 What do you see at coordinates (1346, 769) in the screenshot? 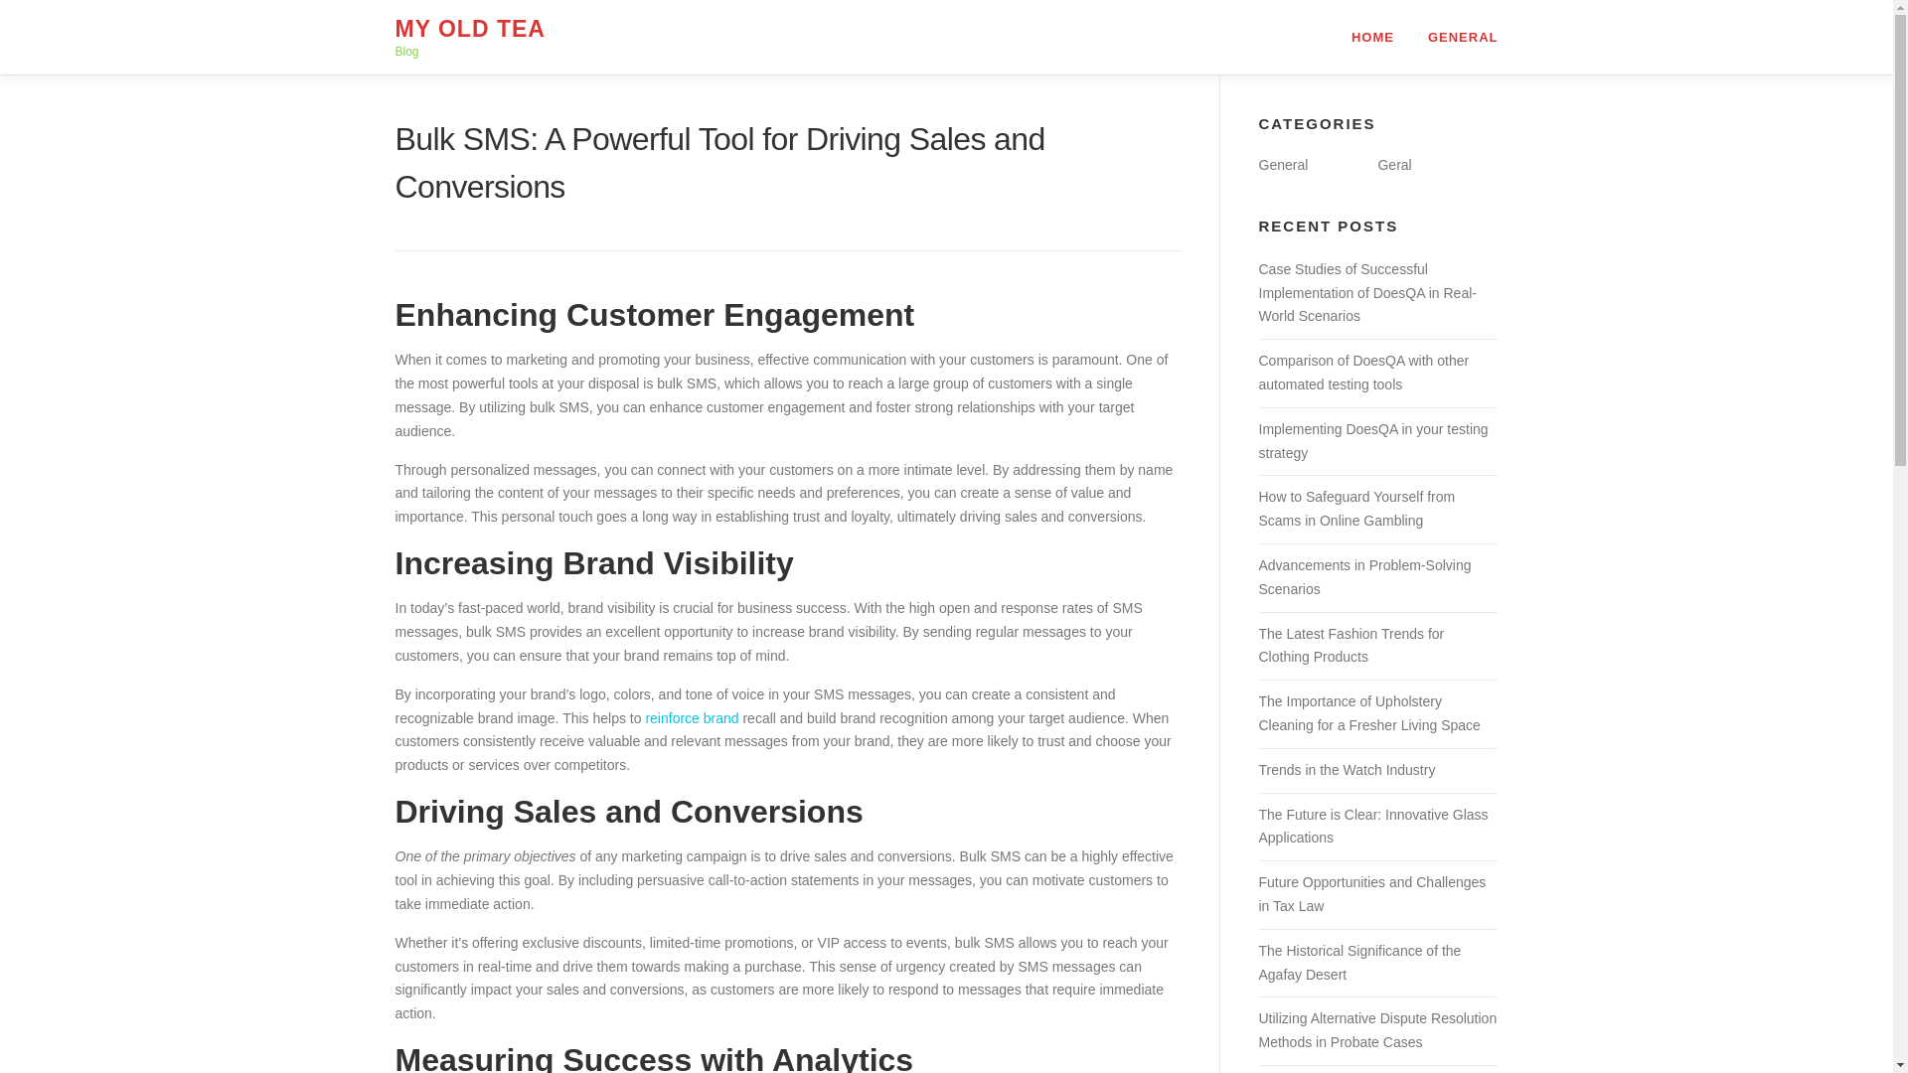
I see `Trends in the Watch Industry` at bounding box center [1346, 769].